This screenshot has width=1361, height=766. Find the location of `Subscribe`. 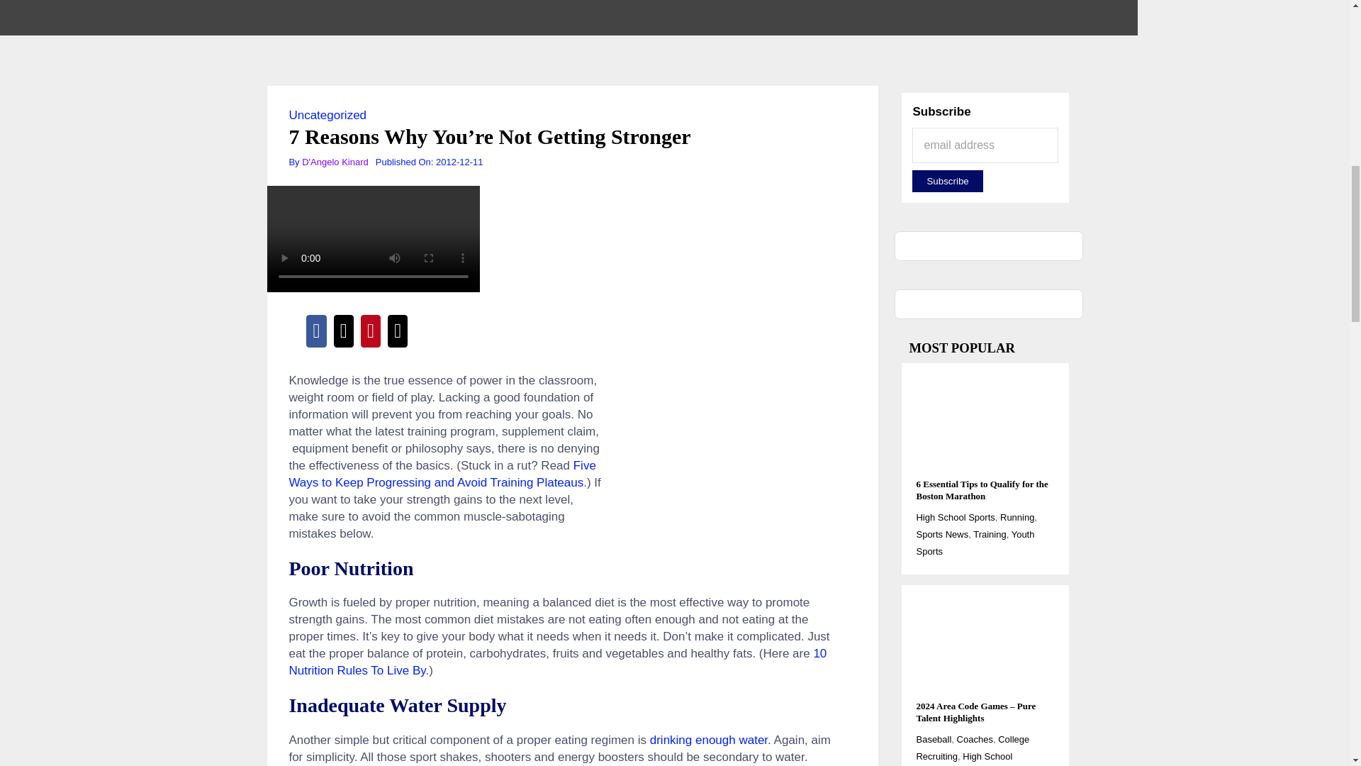

Subscribe is located at coordinates (947, 181).